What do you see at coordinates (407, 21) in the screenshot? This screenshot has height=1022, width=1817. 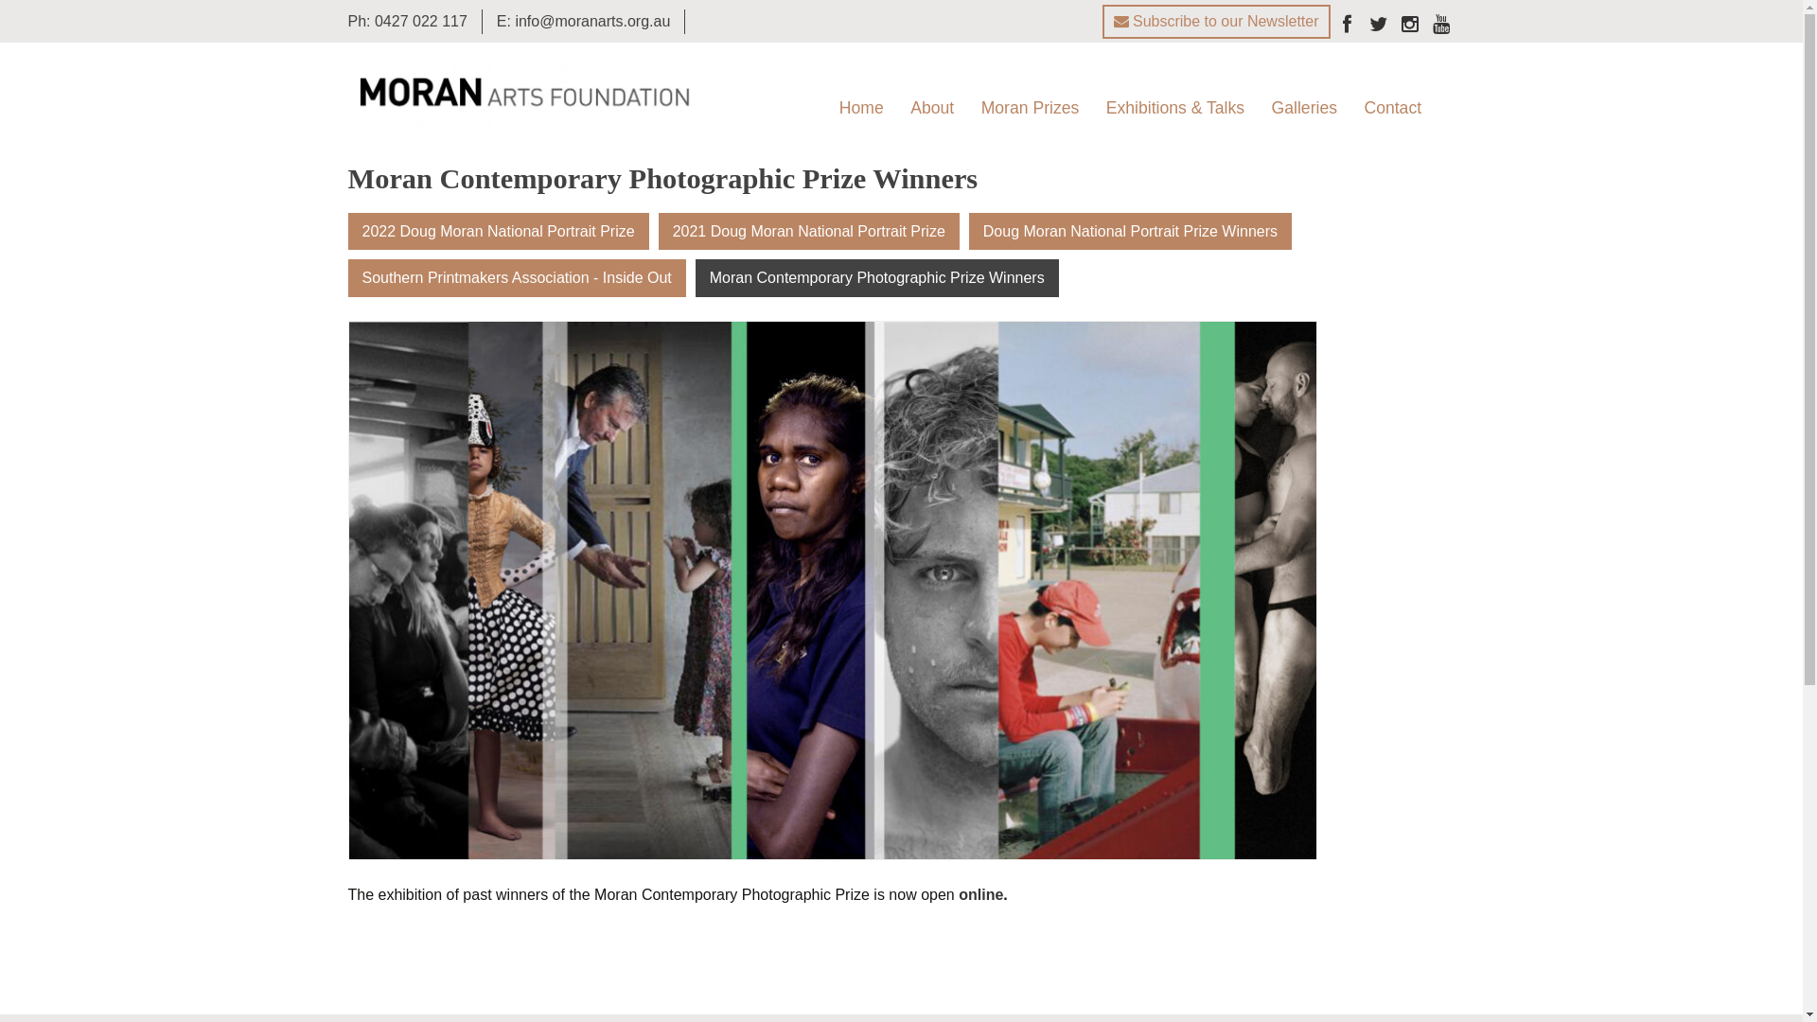 I see `Ph: 0427 022 117` at bounding box center [407, 21].